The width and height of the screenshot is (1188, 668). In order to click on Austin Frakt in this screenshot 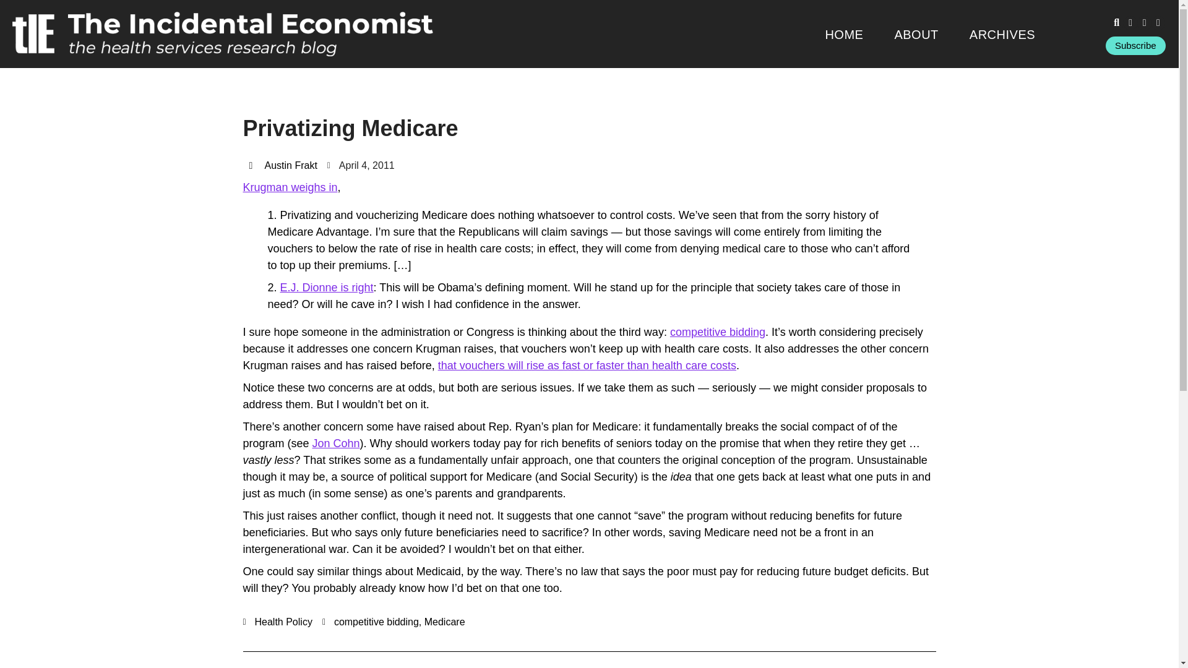, I will do `click(282, 165)`.